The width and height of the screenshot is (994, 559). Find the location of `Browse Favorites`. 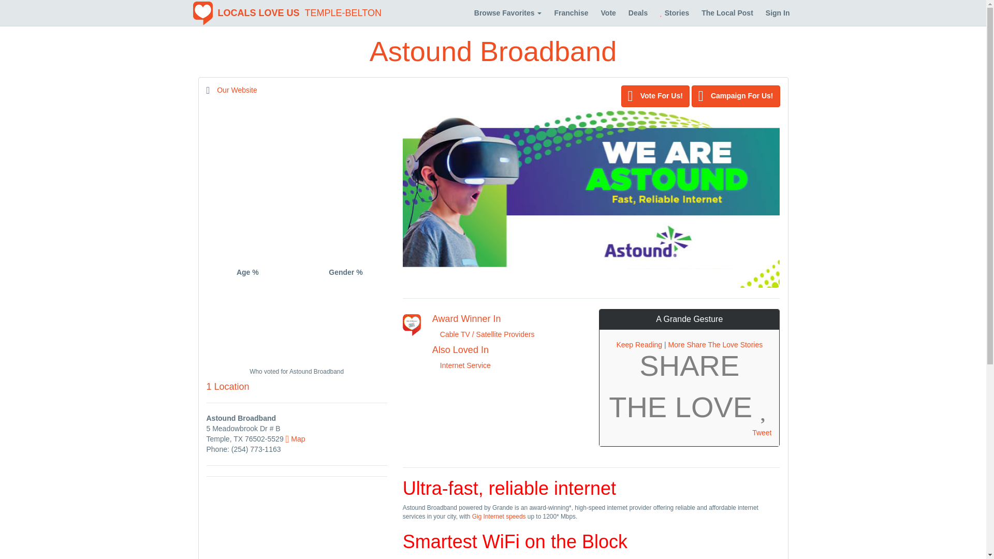

Browse Favorites is located at coordinates (508, 12).